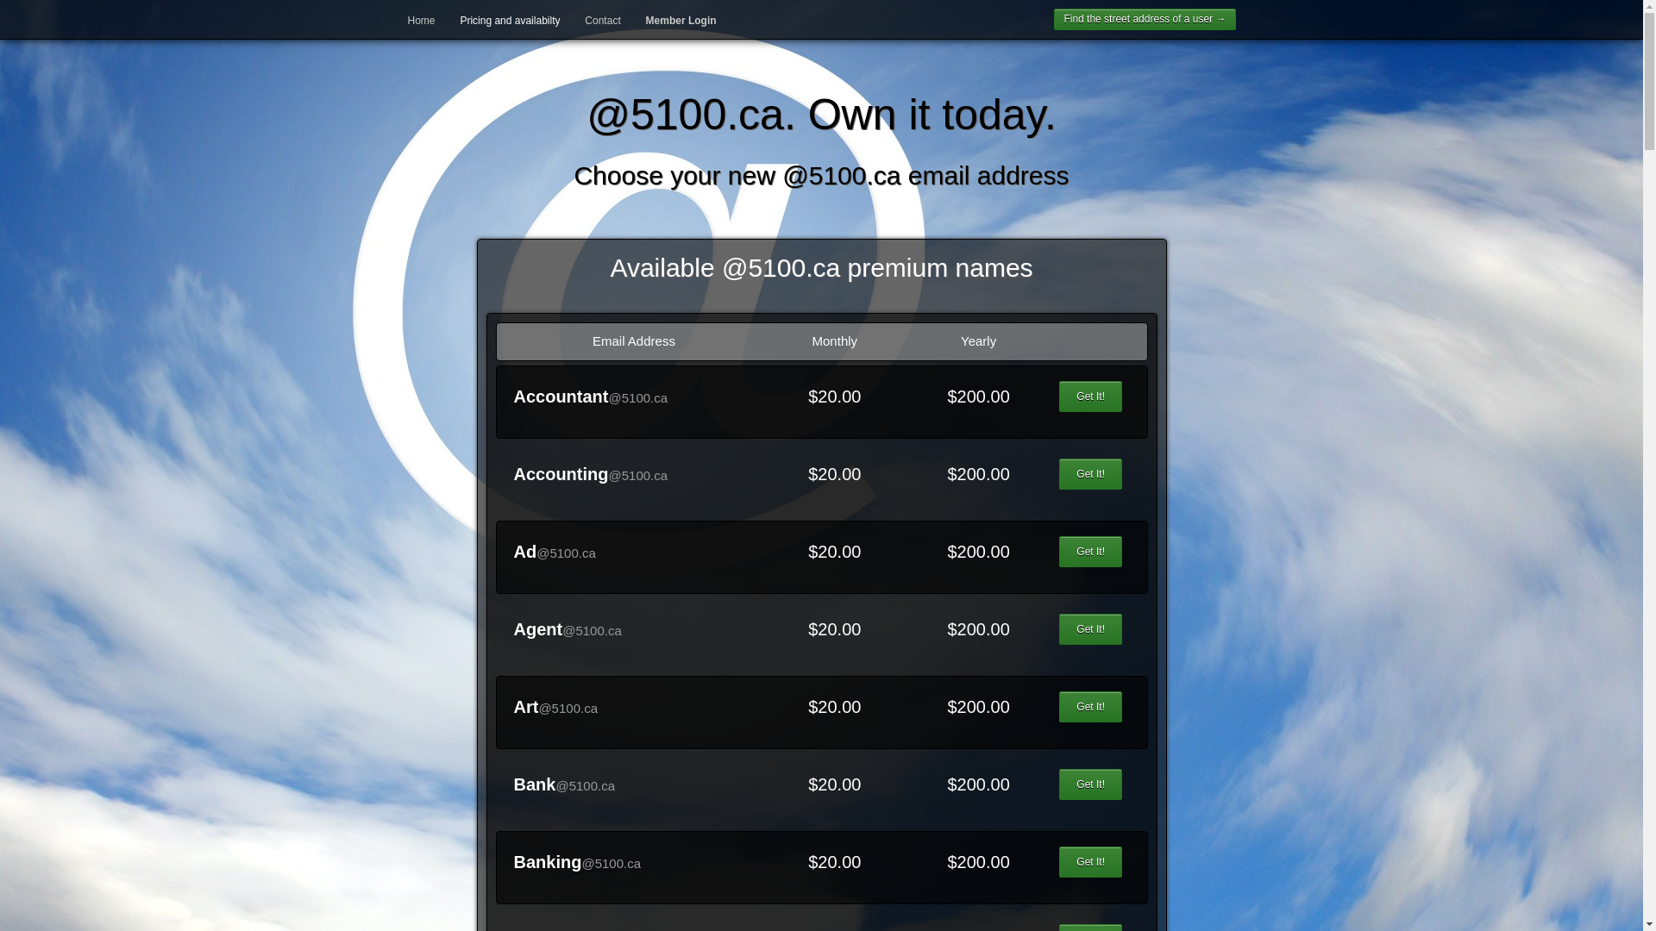 The height and width of the screenshot is (931, 1656). Describe the element at coordinates (556, 707) in the screenshot. I see `Art@5100.ca` at that location.